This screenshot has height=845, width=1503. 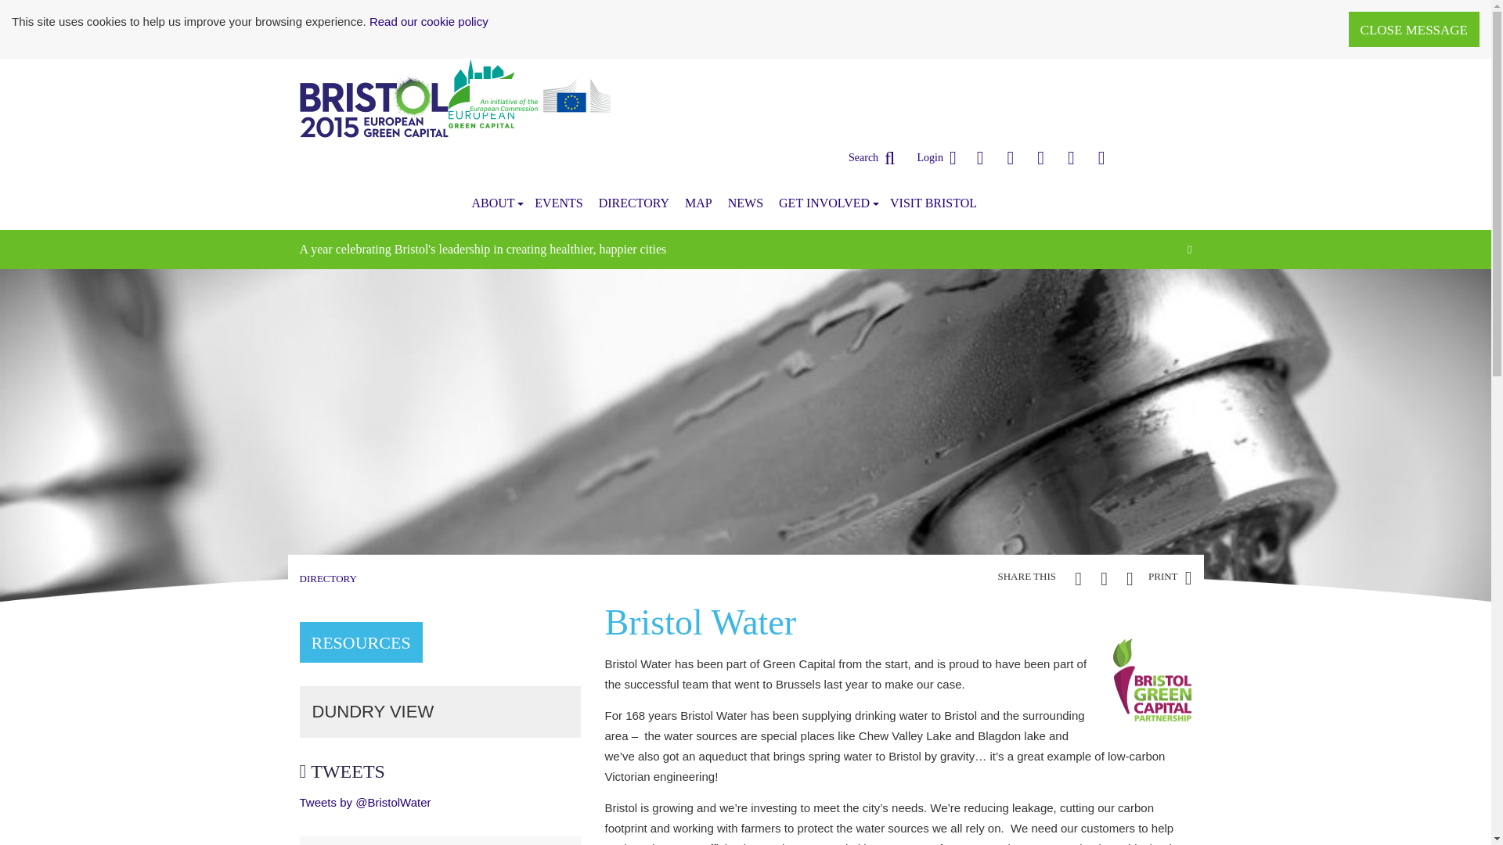 I want to click on EVENTS, so click(x=559, y=203).